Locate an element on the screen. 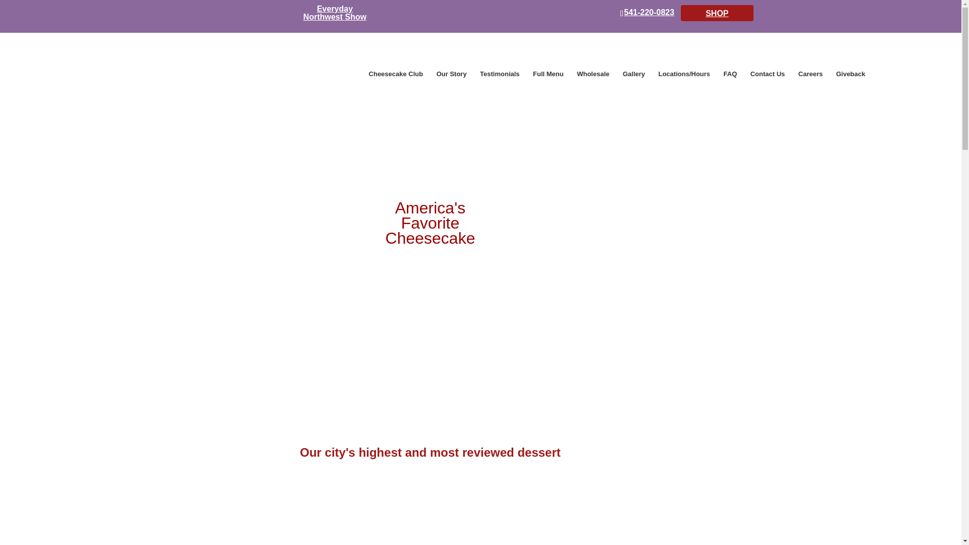 This screenshot has width=969, height=545. Gallery is located at coordinates (634, 74).